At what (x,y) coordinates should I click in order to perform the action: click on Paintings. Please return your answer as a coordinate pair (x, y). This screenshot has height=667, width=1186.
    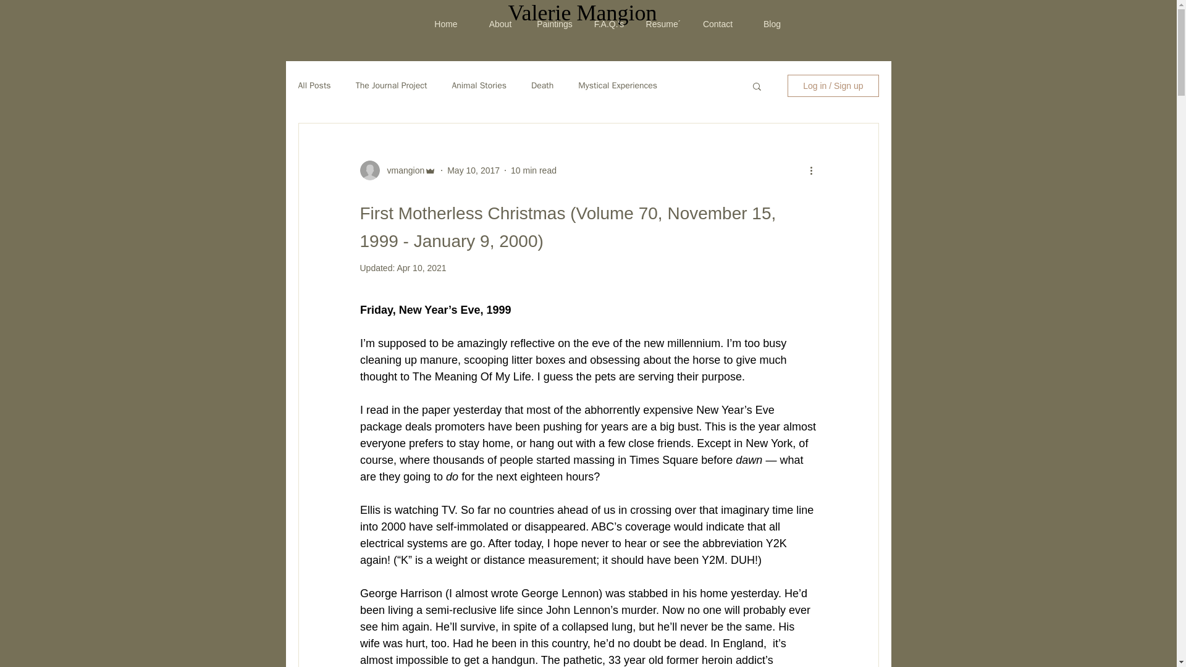
    Looking at the image, I should click on (555, 24).